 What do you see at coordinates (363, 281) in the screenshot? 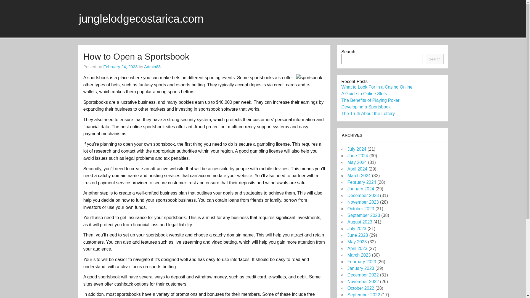
I see `November 2022` at bounding box center [363, 281].